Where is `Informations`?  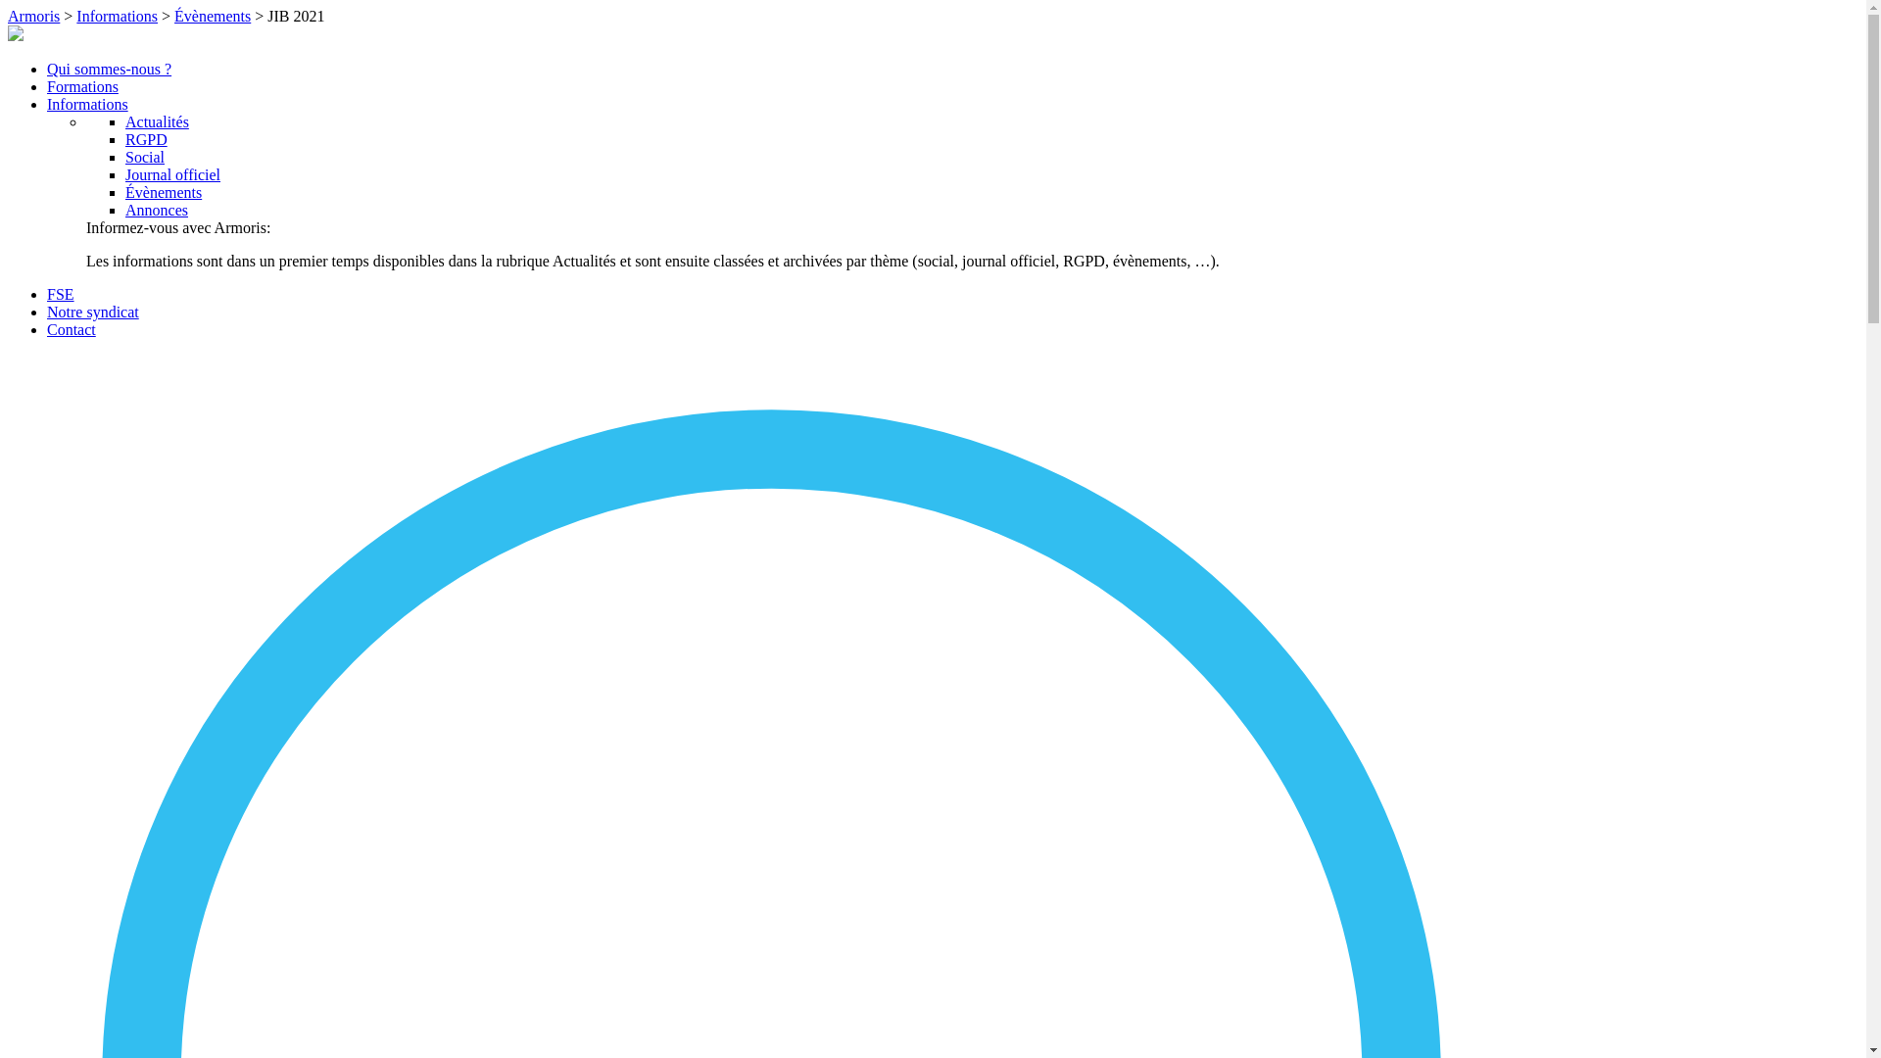 Informations is located at coordinates (88, 104).